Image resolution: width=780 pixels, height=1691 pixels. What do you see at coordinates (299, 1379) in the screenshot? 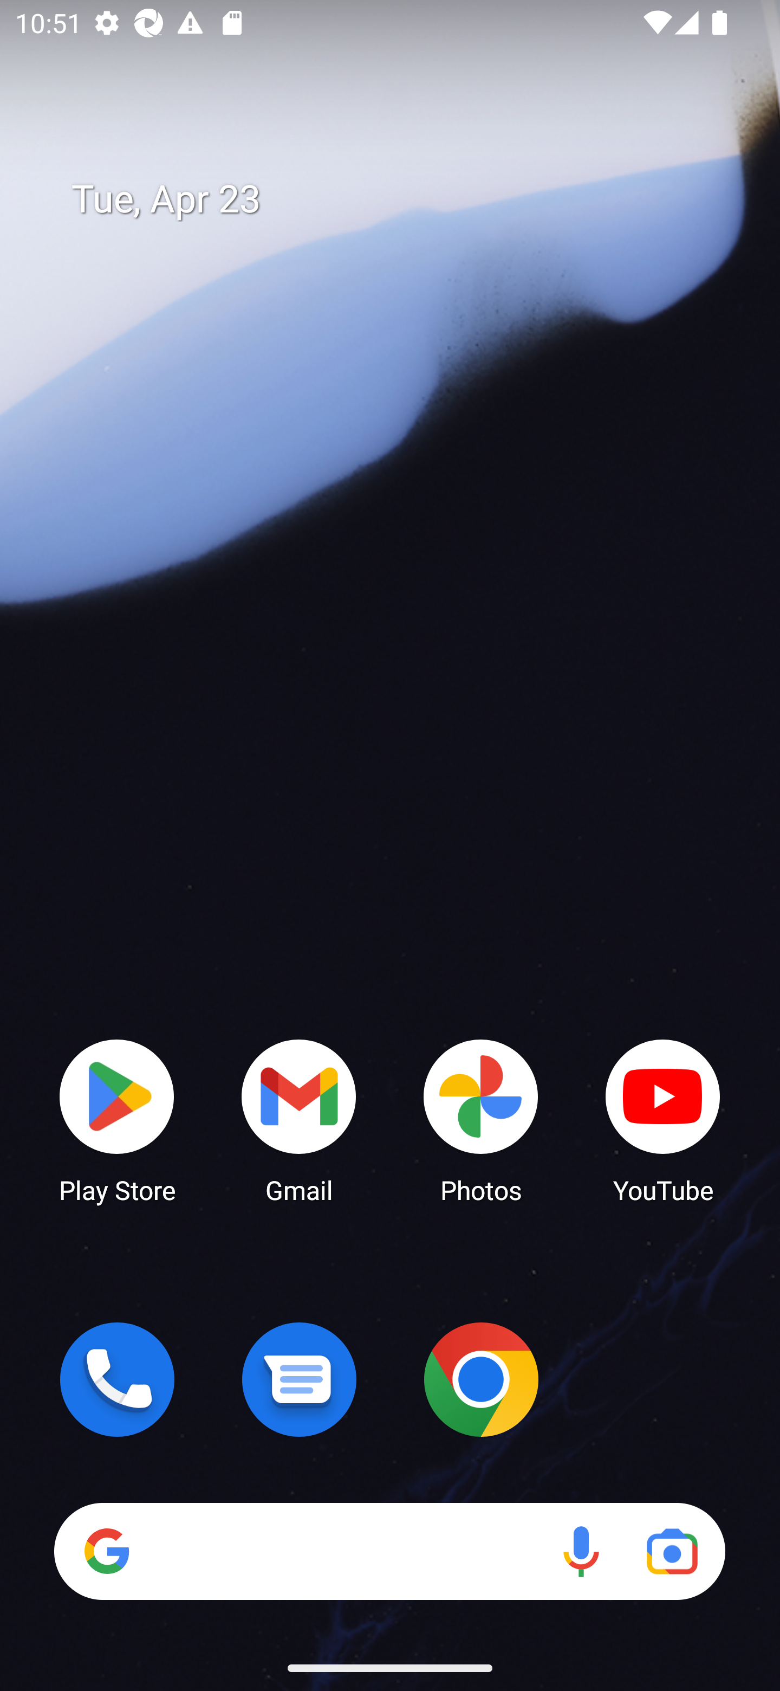
I see `Messages` at bounding box center [299, 1379].